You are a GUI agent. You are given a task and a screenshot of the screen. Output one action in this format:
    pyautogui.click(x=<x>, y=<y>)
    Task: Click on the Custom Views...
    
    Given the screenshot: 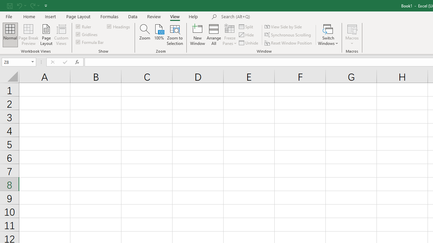 What is the action you would take?
    pyautogui.click(x=61, y=34)
    